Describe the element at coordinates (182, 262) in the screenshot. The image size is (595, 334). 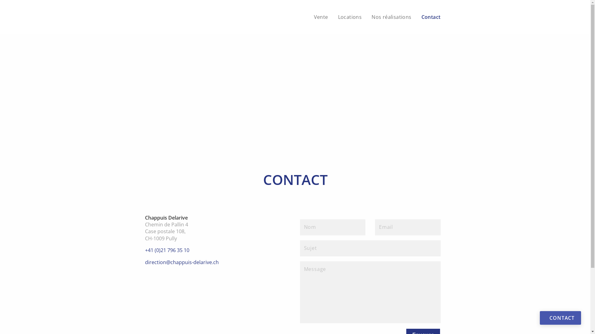
I see `direction@chappuis-delarive.ch` at that location.